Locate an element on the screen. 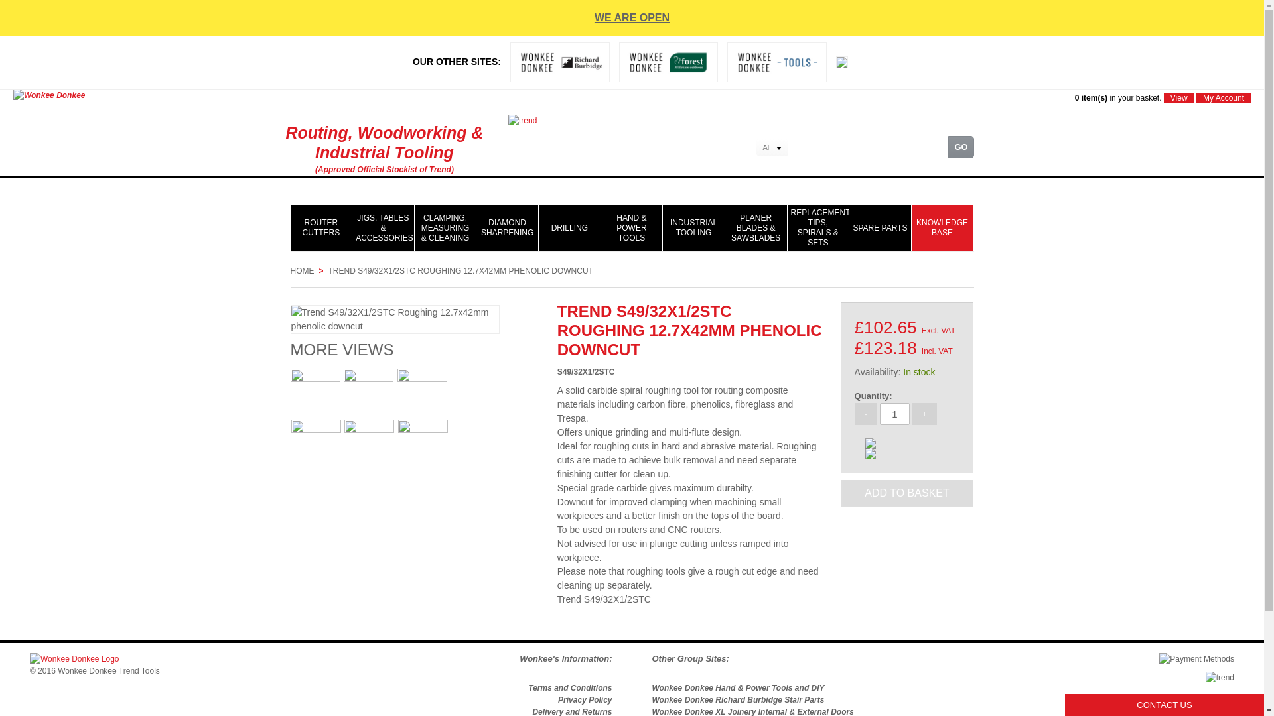  1 is located at coordinates (894, 414).